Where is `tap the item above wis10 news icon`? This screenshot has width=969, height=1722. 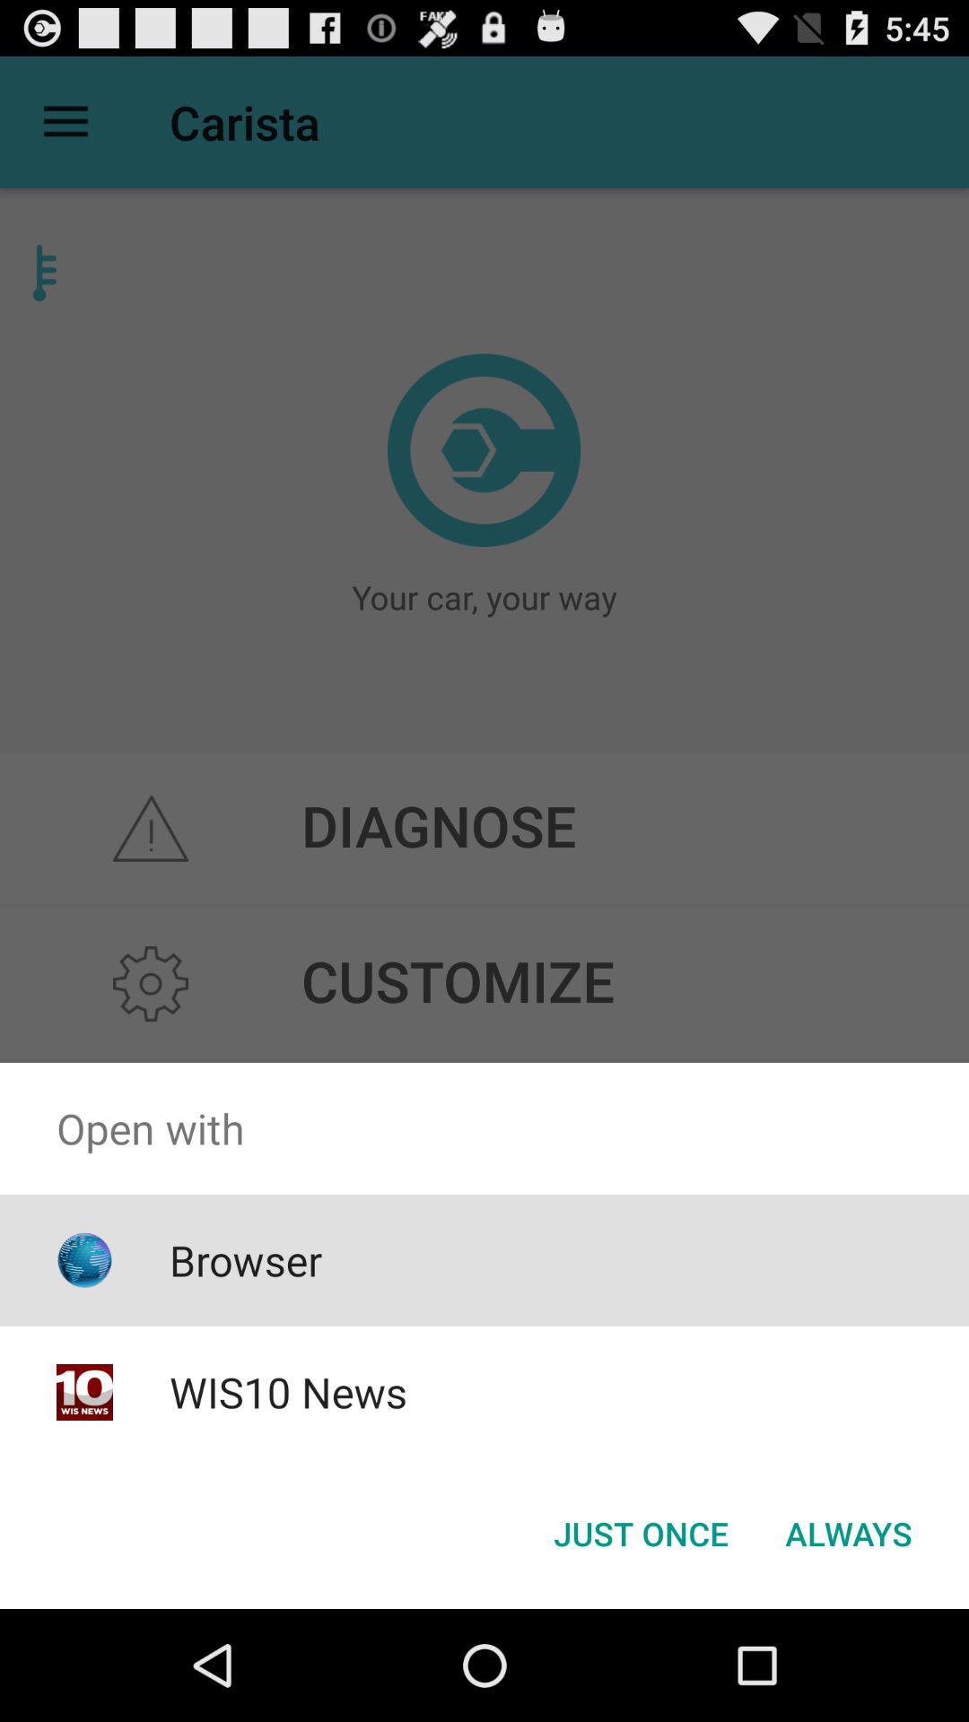 tap the item above wis10 news icon is located at coordinates (246, 1260).